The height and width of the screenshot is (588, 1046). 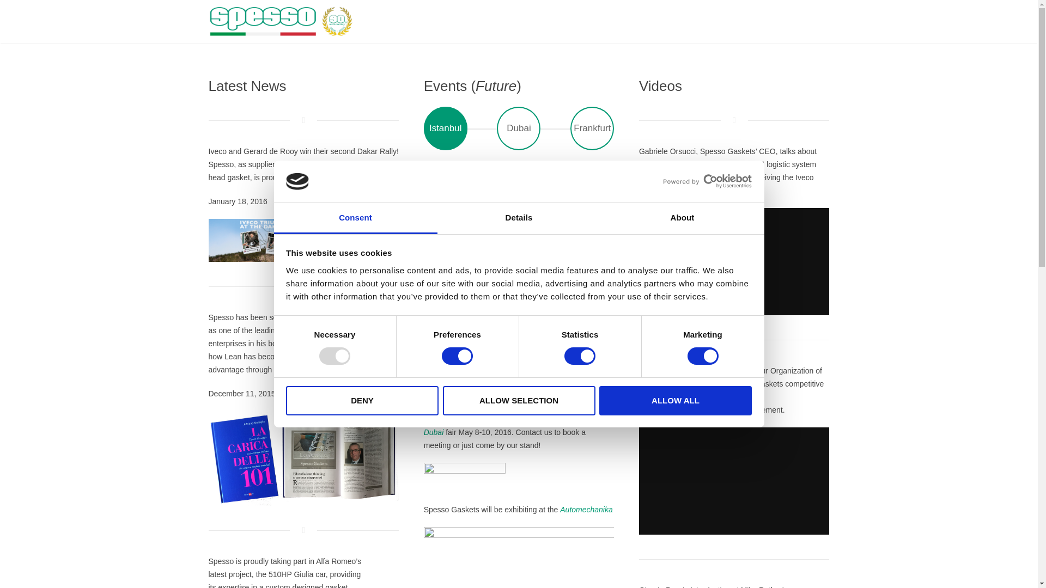 I want to click on DENY, so click(x=362, y=400).